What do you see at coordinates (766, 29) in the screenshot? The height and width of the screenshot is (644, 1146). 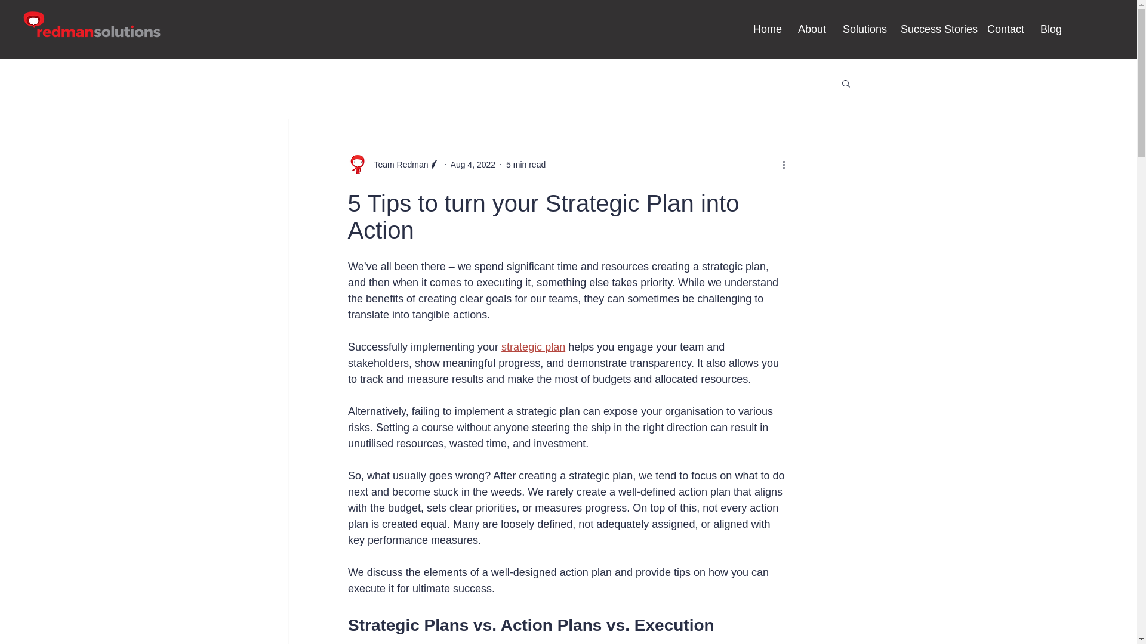 I see `Home` at bounding box center [766, 29].